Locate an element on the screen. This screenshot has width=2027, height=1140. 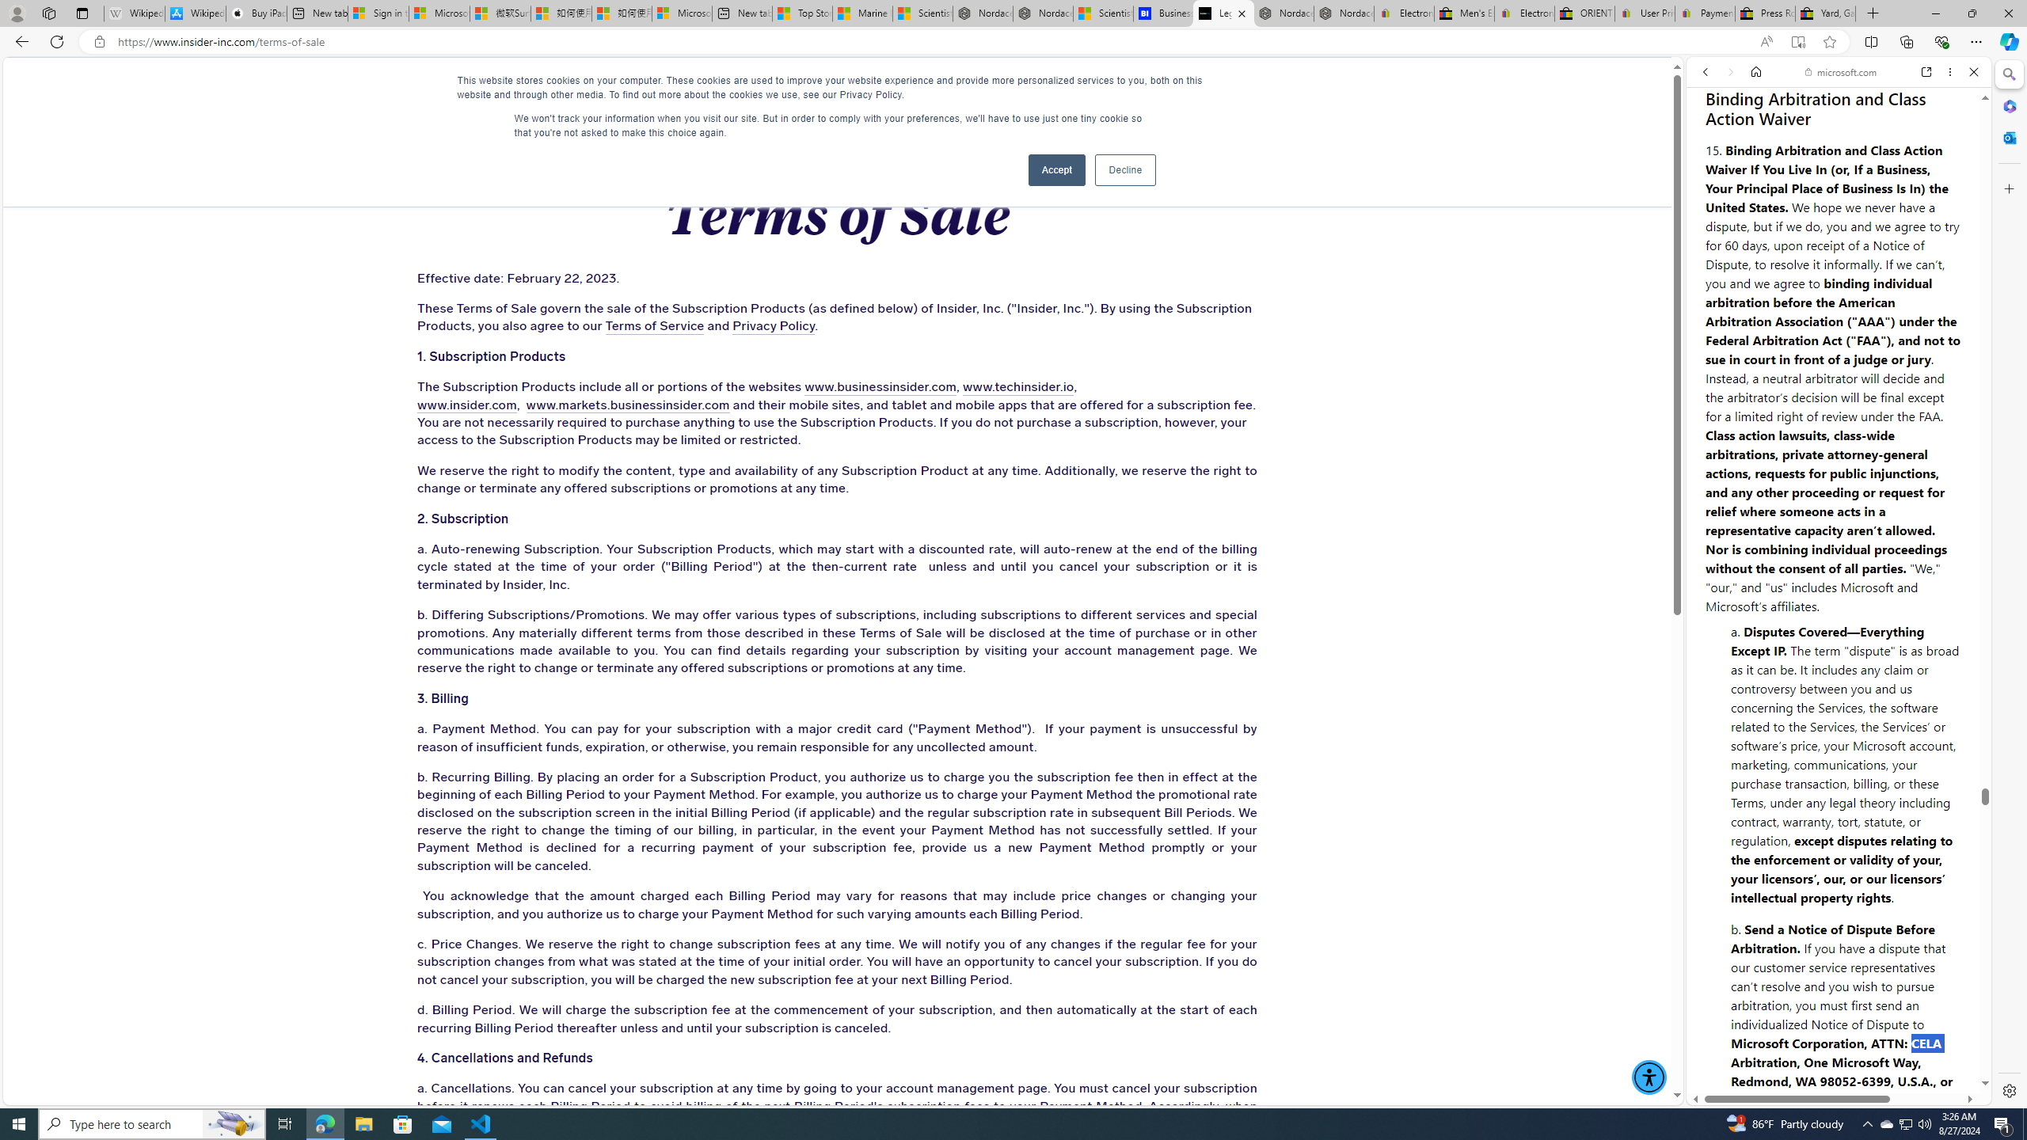
Web scope is located at coordinates (1713, 142).